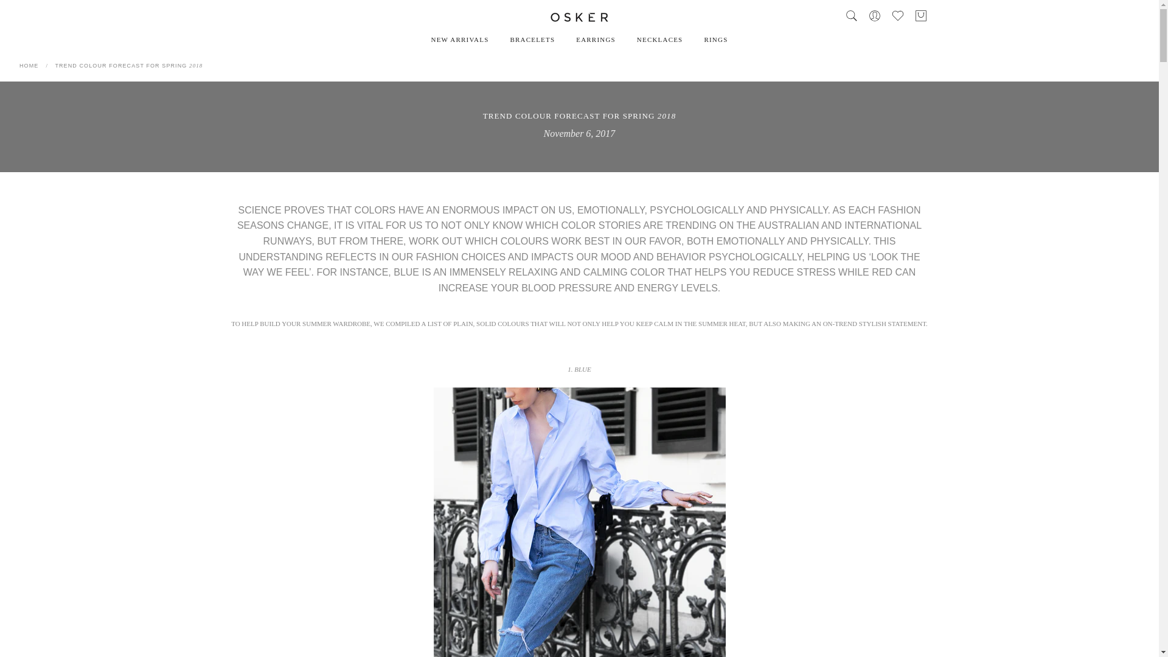  Describe the element at coordinates (596, 40) in the screenshot. I see `EARRINGS` at that location.